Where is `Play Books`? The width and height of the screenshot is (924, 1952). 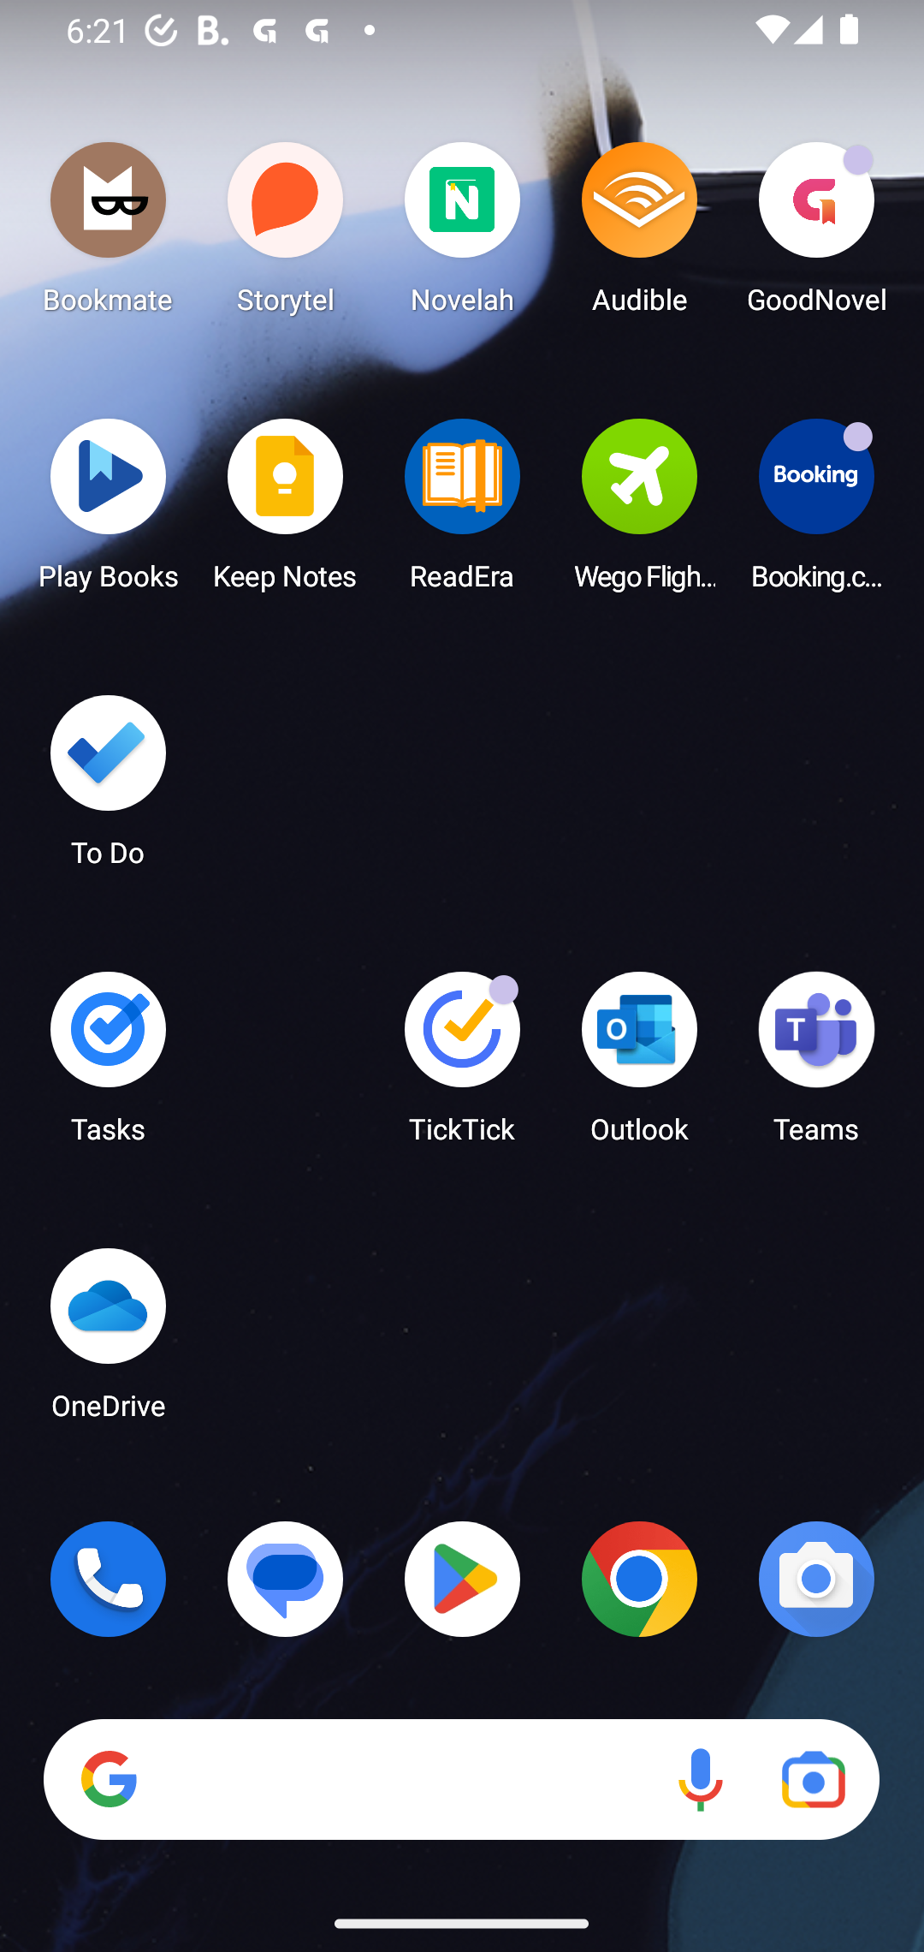
Play Books is located at coordinates (108, 511).